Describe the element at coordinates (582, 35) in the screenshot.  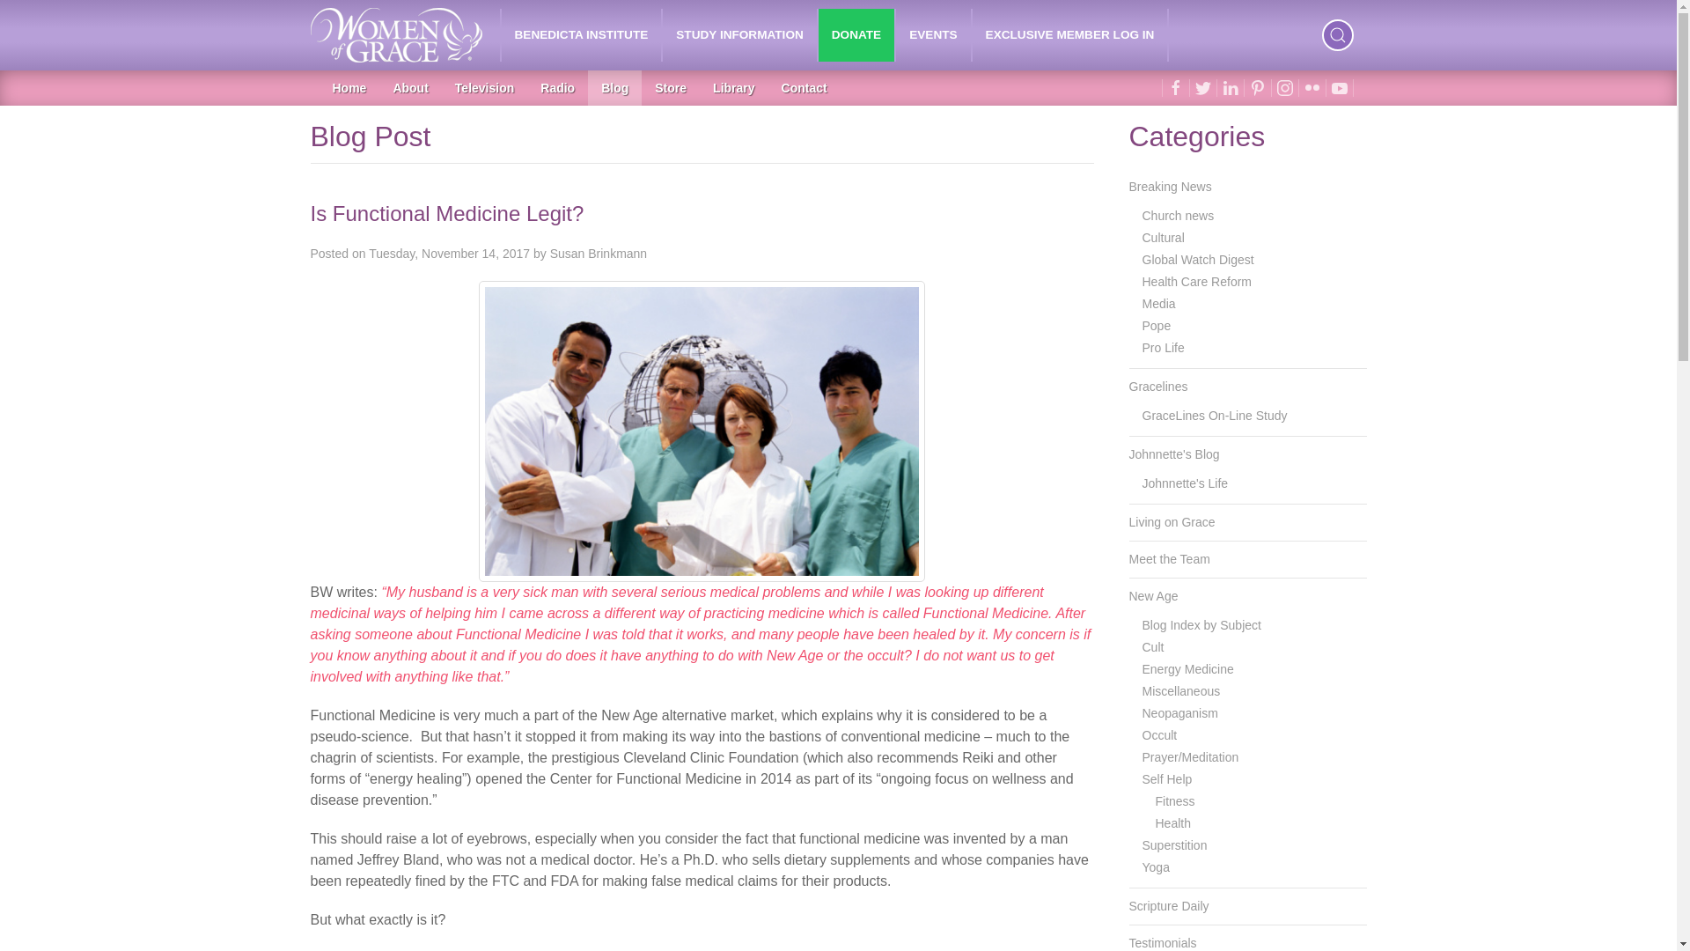
I see `BENEDICTA INSTITUTE` at that location.